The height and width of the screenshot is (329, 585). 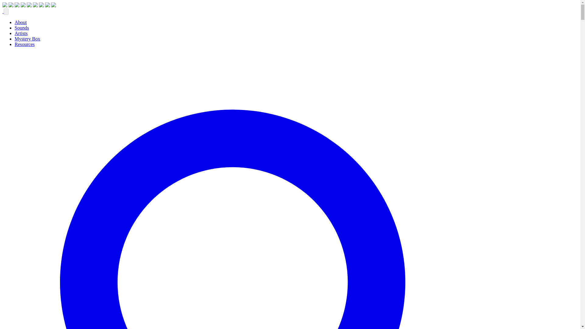 What do you see at coordinates (21, 22) in the screenshot?
I see `About` at bounding box center [21, 22].